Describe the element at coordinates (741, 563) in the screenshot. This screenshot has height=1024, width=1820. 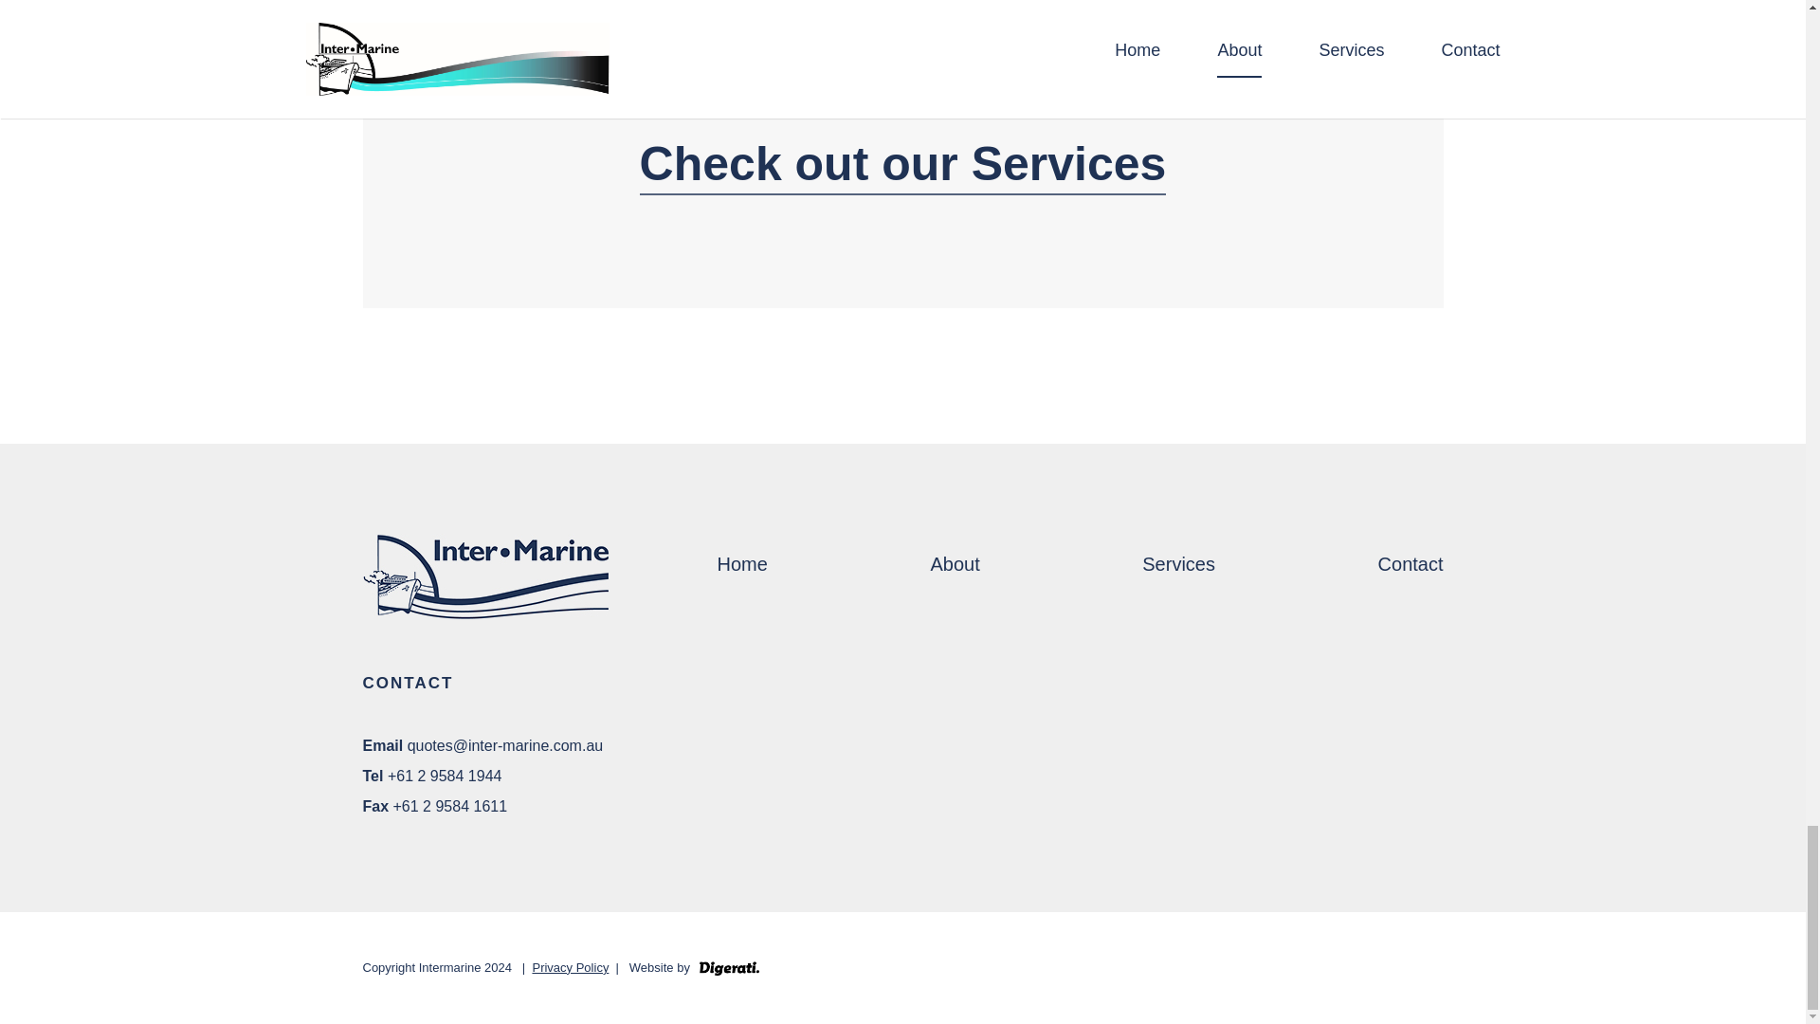
I see `Home` at that location.